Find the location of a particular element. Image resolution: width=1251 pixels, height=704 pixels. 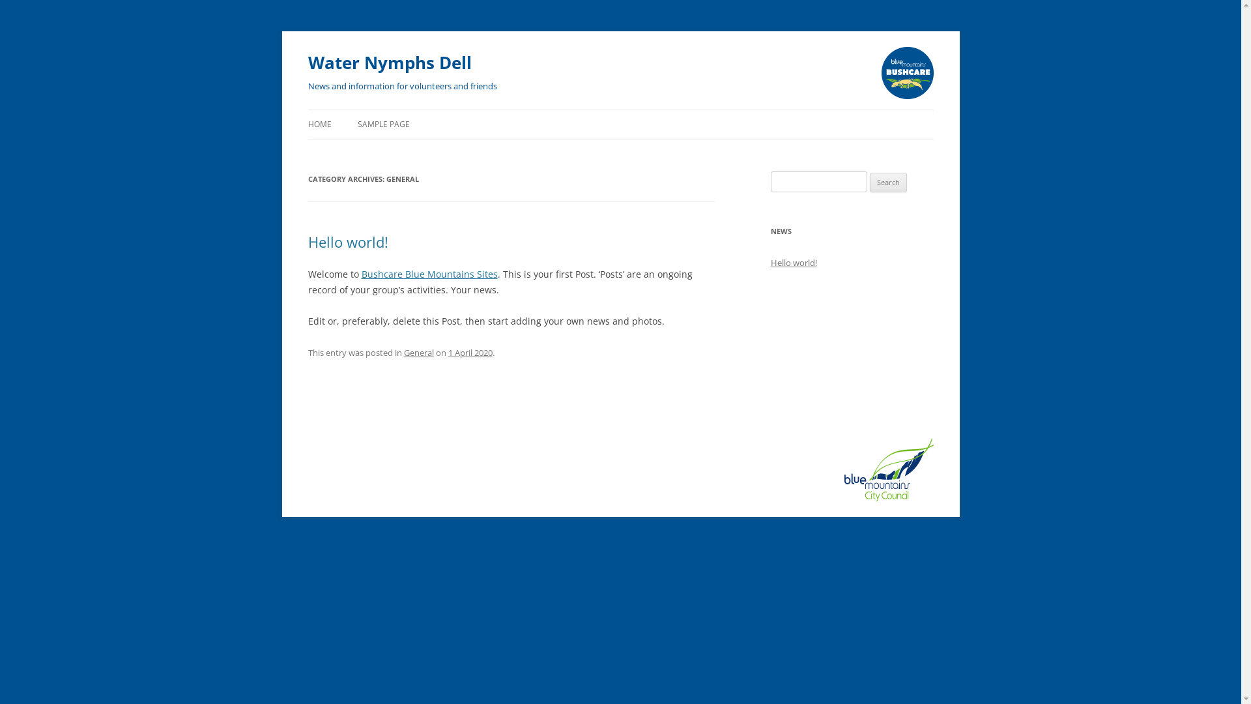

General is located at coordinates (419, 353).